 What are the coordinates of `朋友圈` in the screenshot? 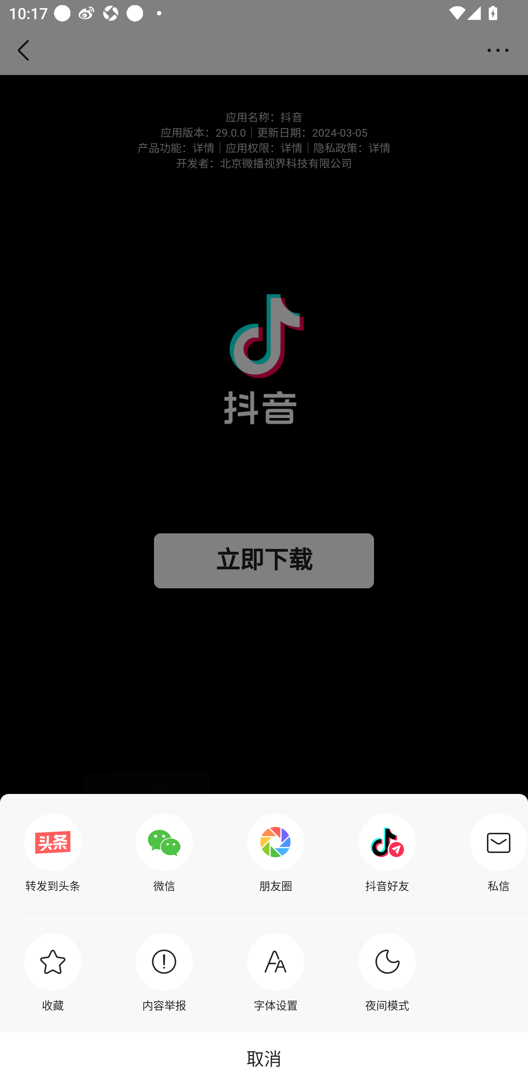 It's located at (276, 853).